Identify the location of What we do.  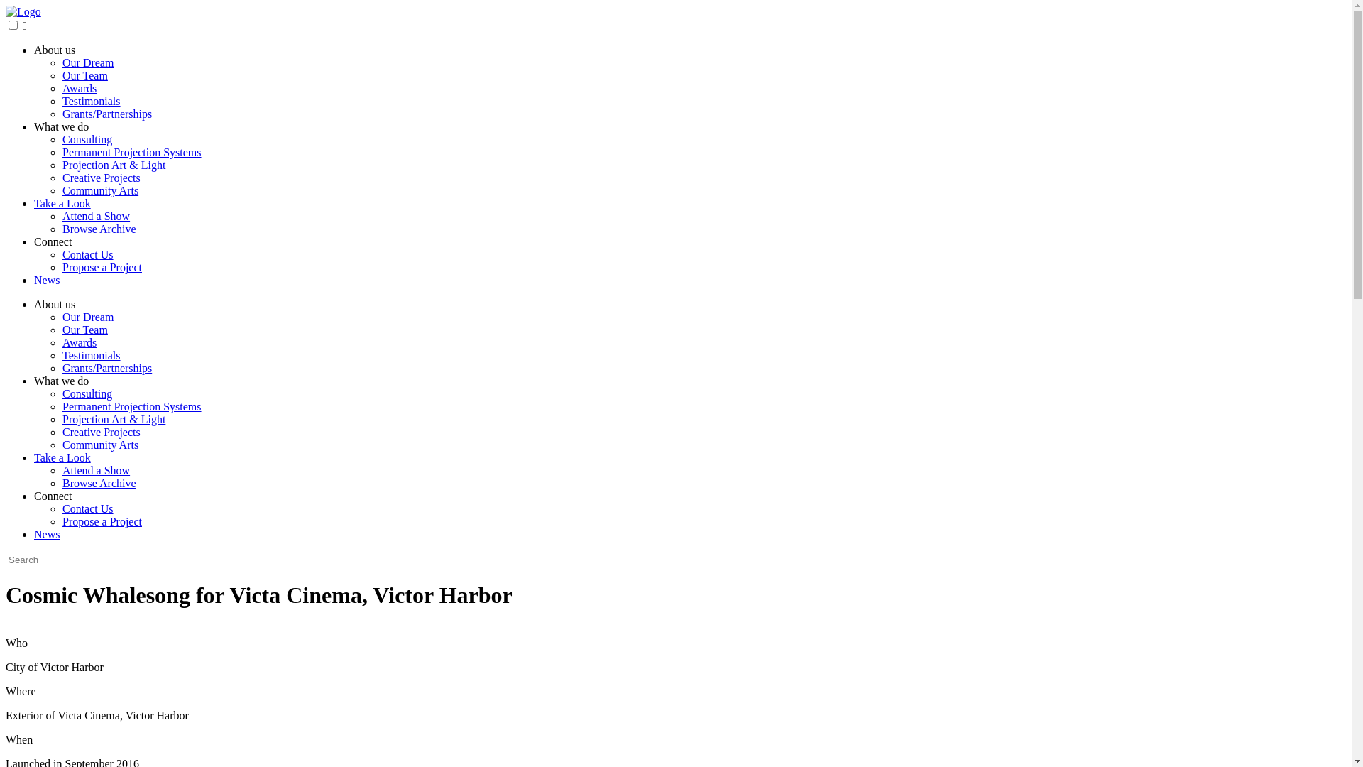
(61, 381).